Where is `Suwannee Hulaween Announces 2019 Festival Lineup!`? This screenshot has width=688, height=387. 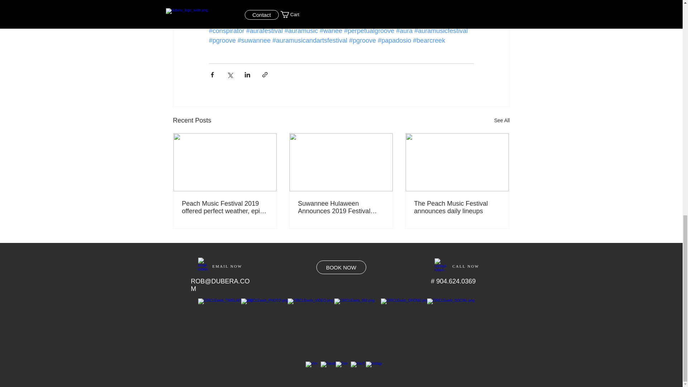 Suwannee Hulaween Announces 2019 Festival Lineup! is located at coordinates (341, 207).